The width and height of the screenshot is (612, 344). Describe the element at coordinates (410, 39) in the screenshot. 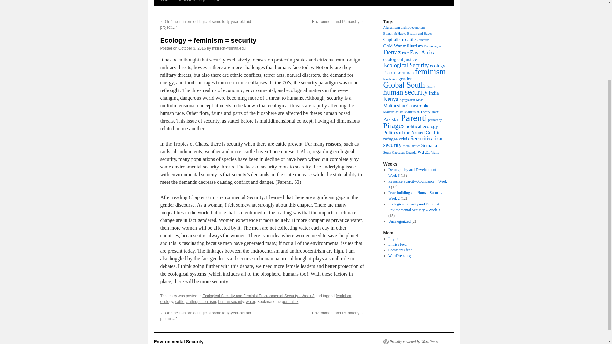

I see `cattle` at that location.